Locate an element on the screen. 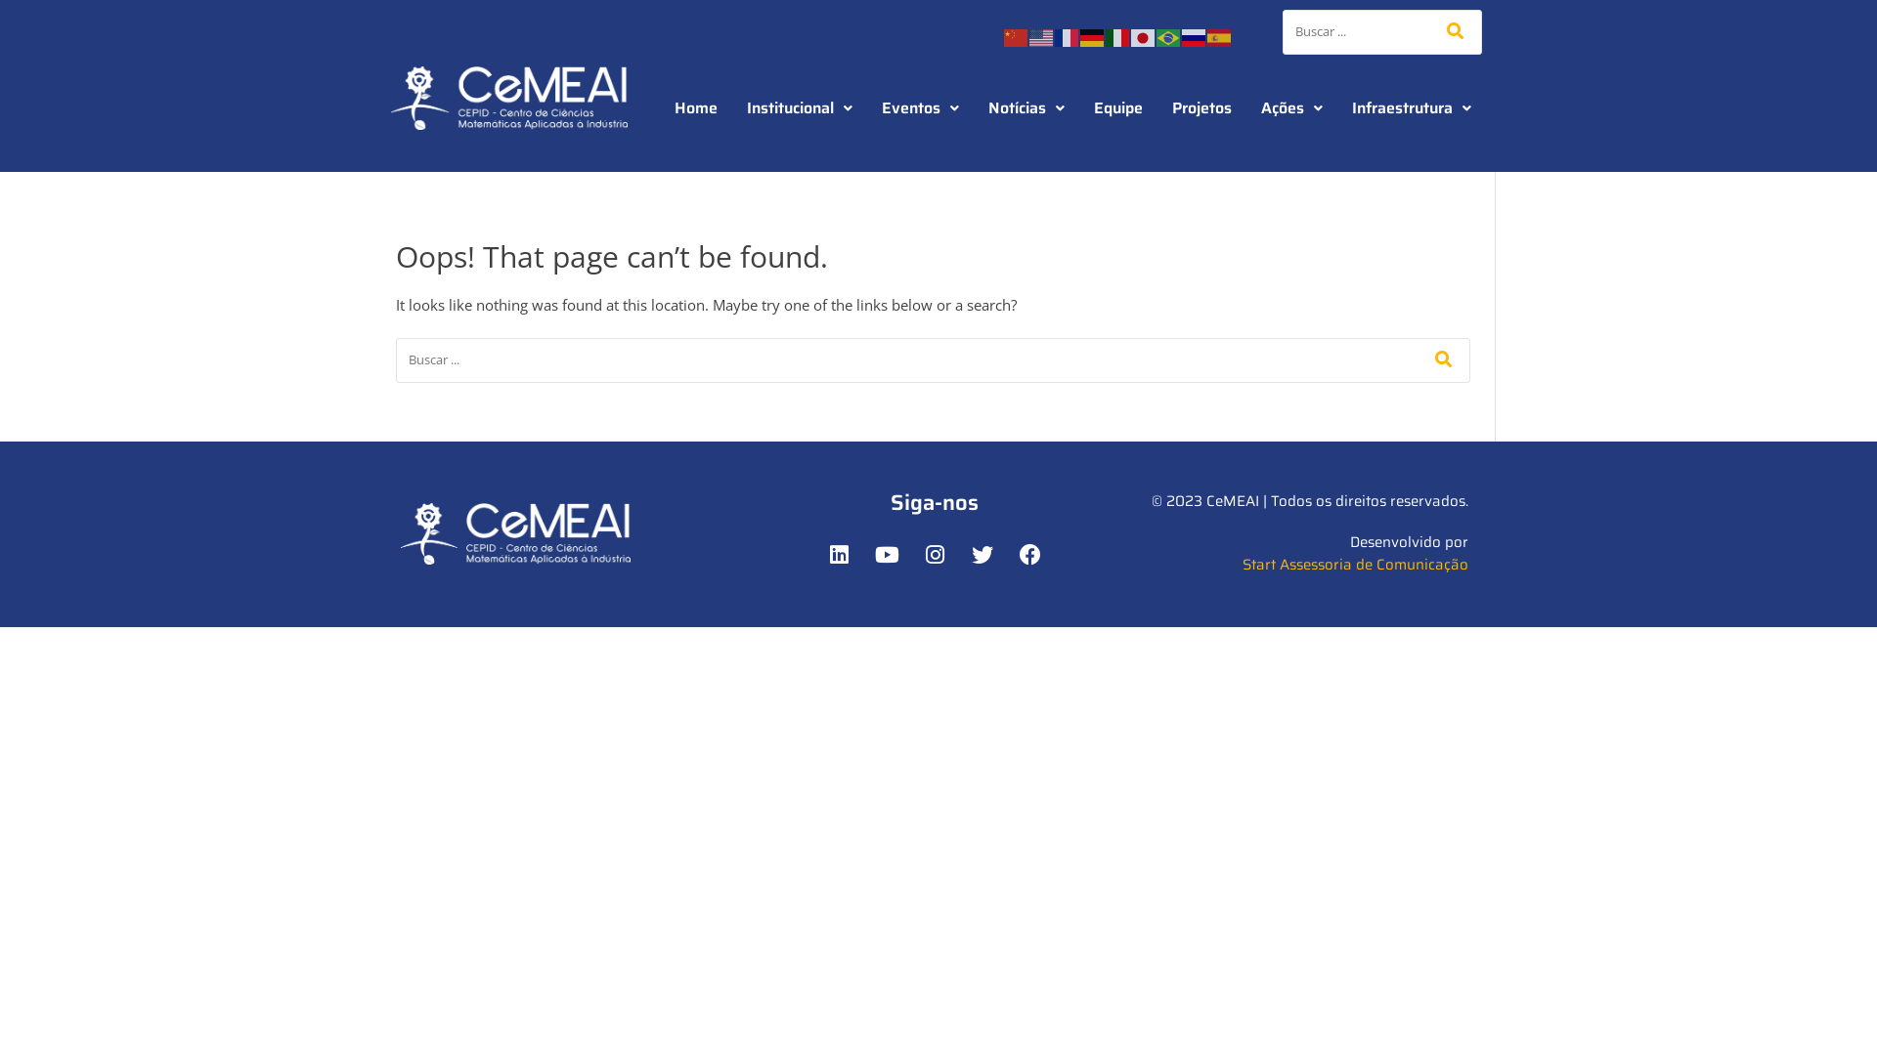  Deutsch is located at coordinates (1093, 35).